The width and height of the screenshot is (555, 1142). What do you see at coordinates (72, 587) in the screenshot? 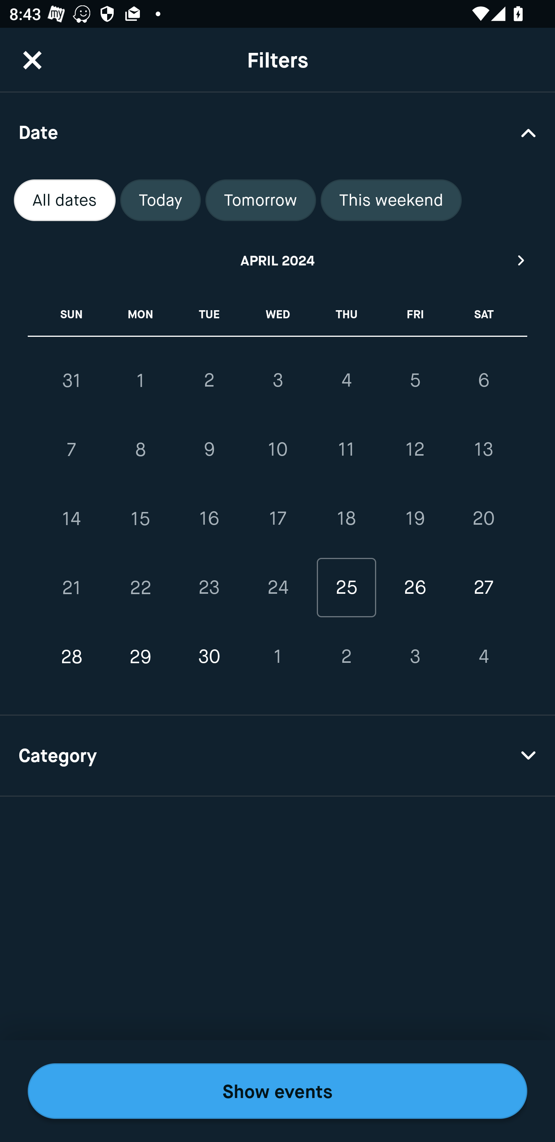
I see `21` at bounding box center [72, 587].